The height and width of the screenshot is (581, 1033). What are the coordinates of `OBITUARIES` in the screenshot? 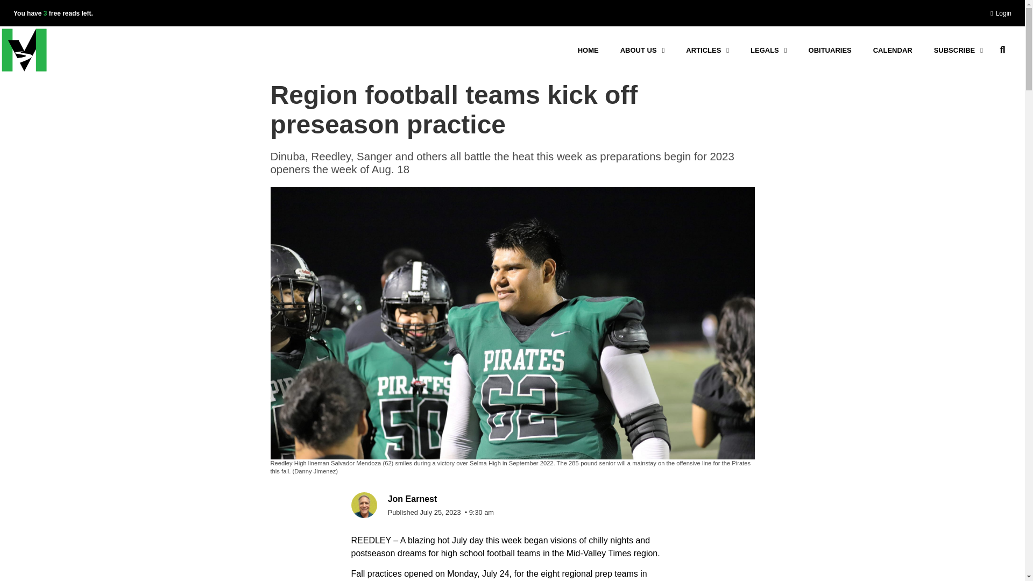 It's located at (830, 49).